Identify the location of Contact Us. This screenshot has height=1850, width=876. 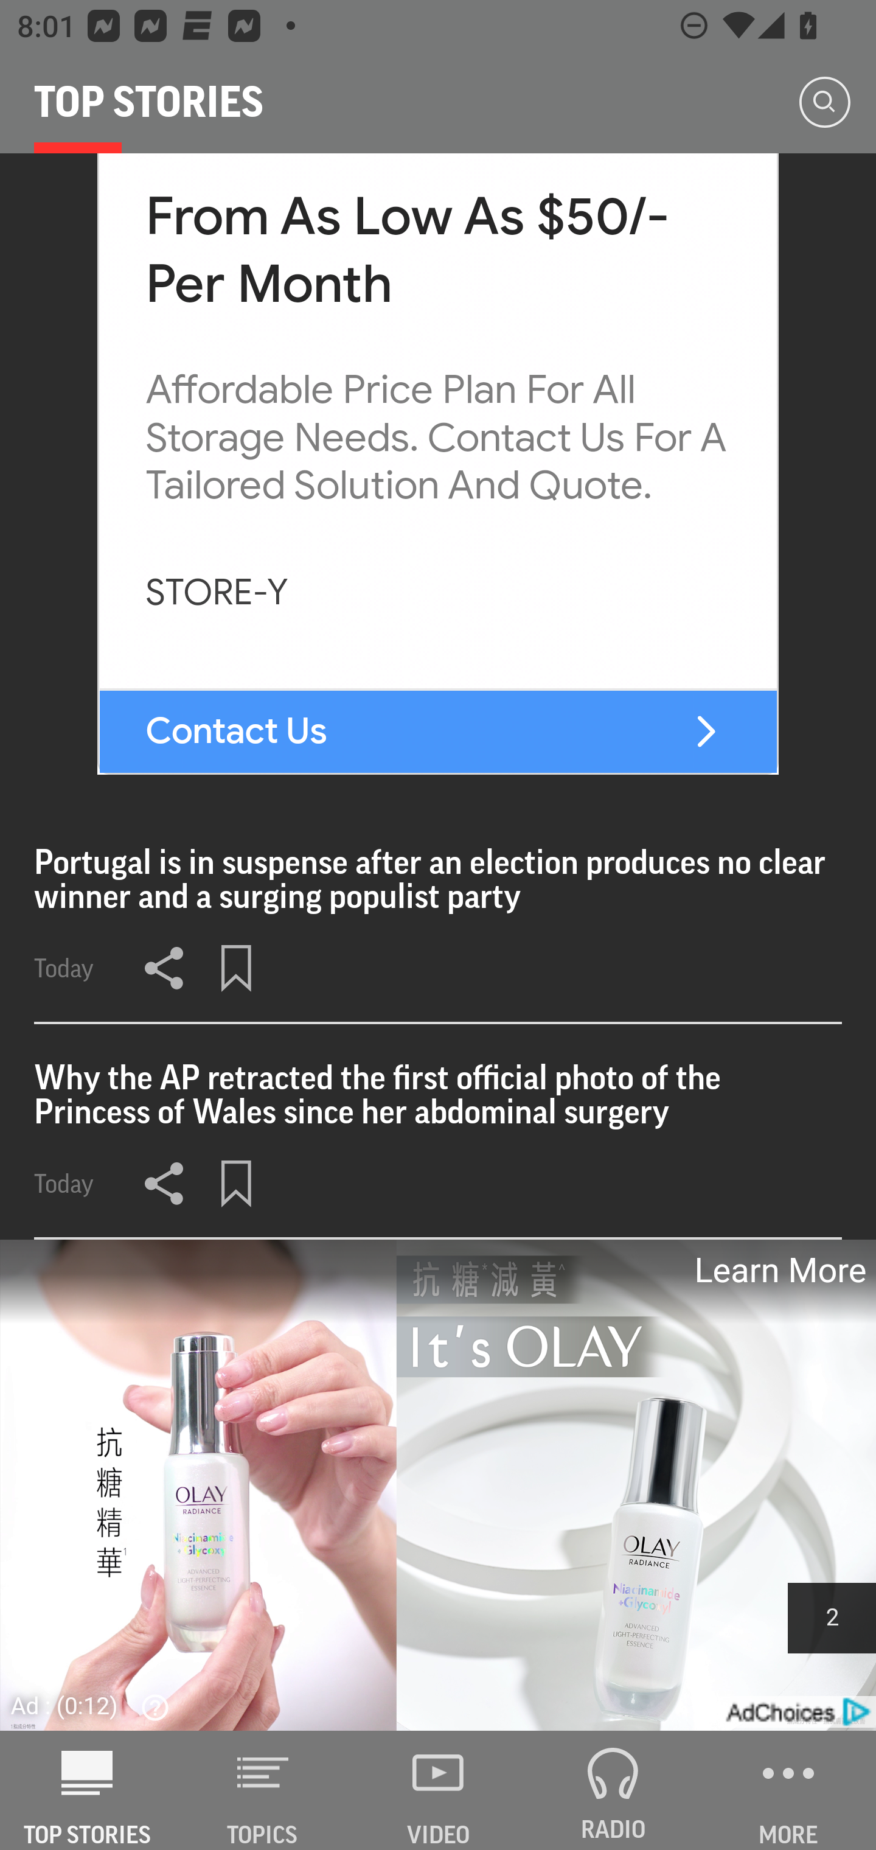
(237, 731).